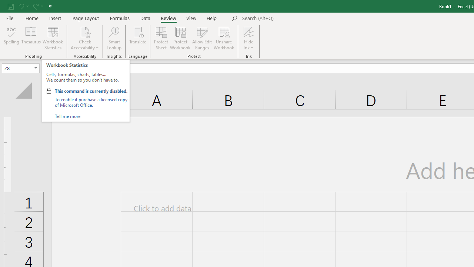 The image size is (474, 267). I want to click on This command is currently disabled., so click(91, 91).